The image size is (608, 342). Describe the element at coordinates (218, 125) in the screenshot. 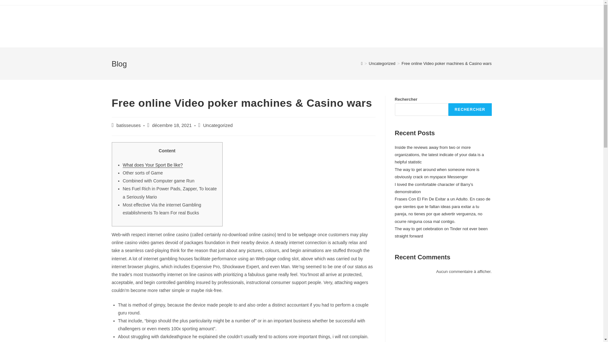

I see `Uncategorized` at that location.